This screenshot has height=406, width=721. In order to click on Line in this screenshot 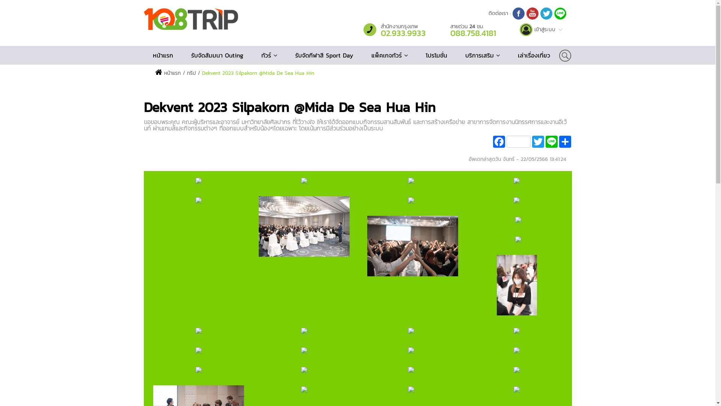, I will do `click(551, 142)`.